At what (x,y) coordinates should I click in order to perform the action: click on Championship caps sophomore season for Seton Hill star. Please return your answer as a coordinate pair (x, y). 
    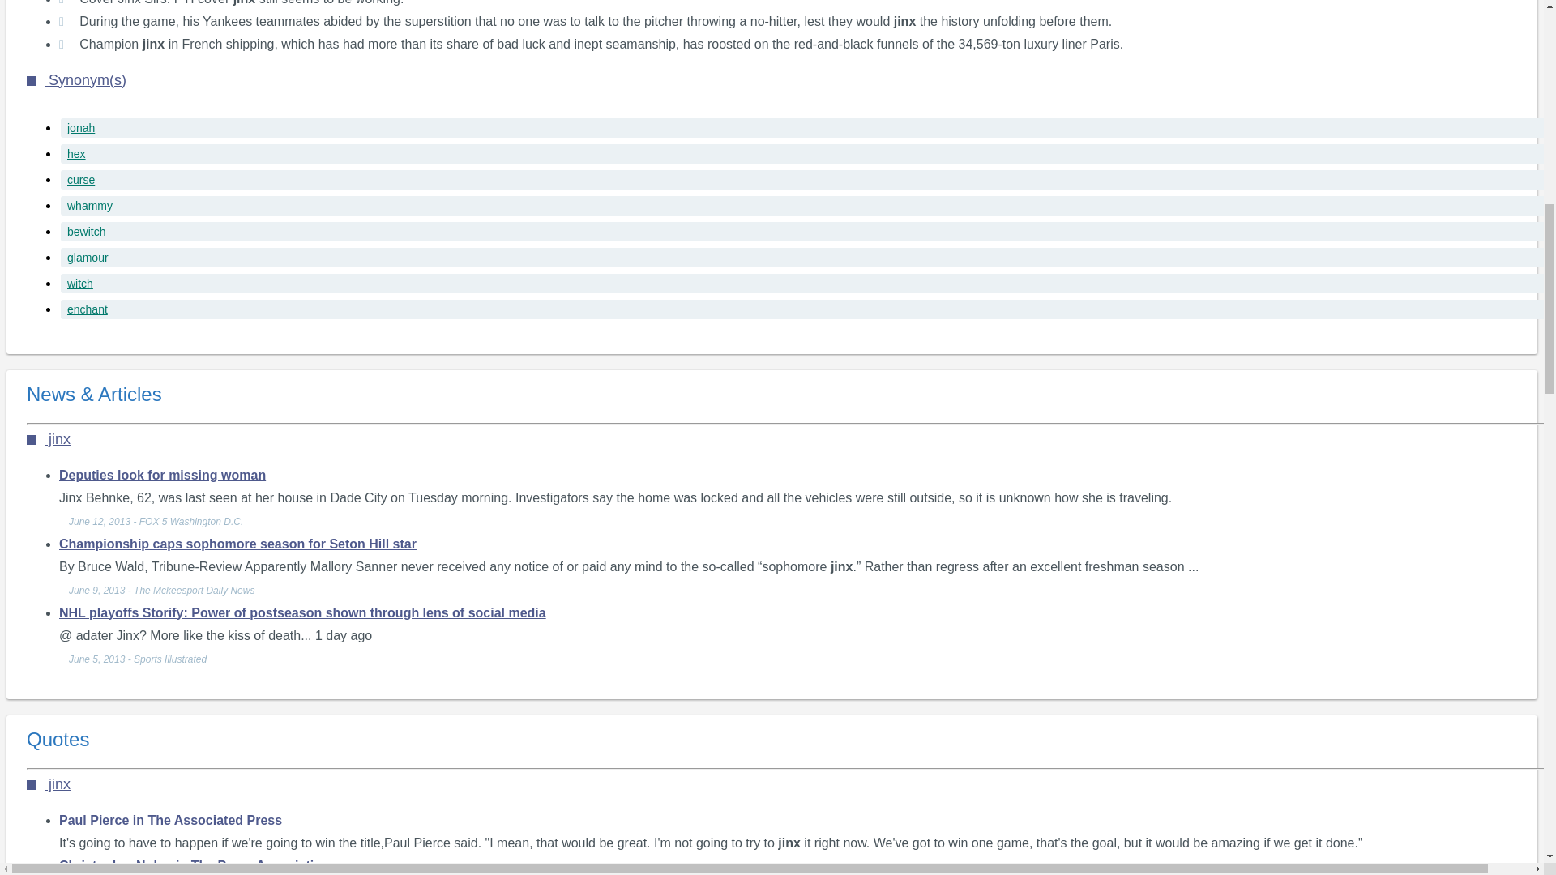
    Looking at the image, I should click on (237, 543).